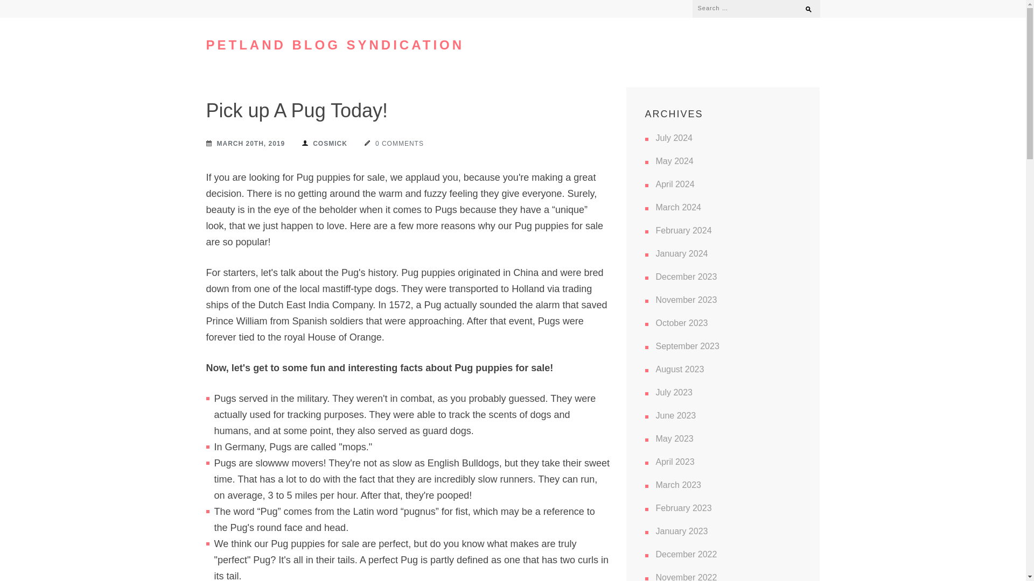  Describe the element at coordinates (679, 485) in the screenshot. I see `March 2023` at that location.